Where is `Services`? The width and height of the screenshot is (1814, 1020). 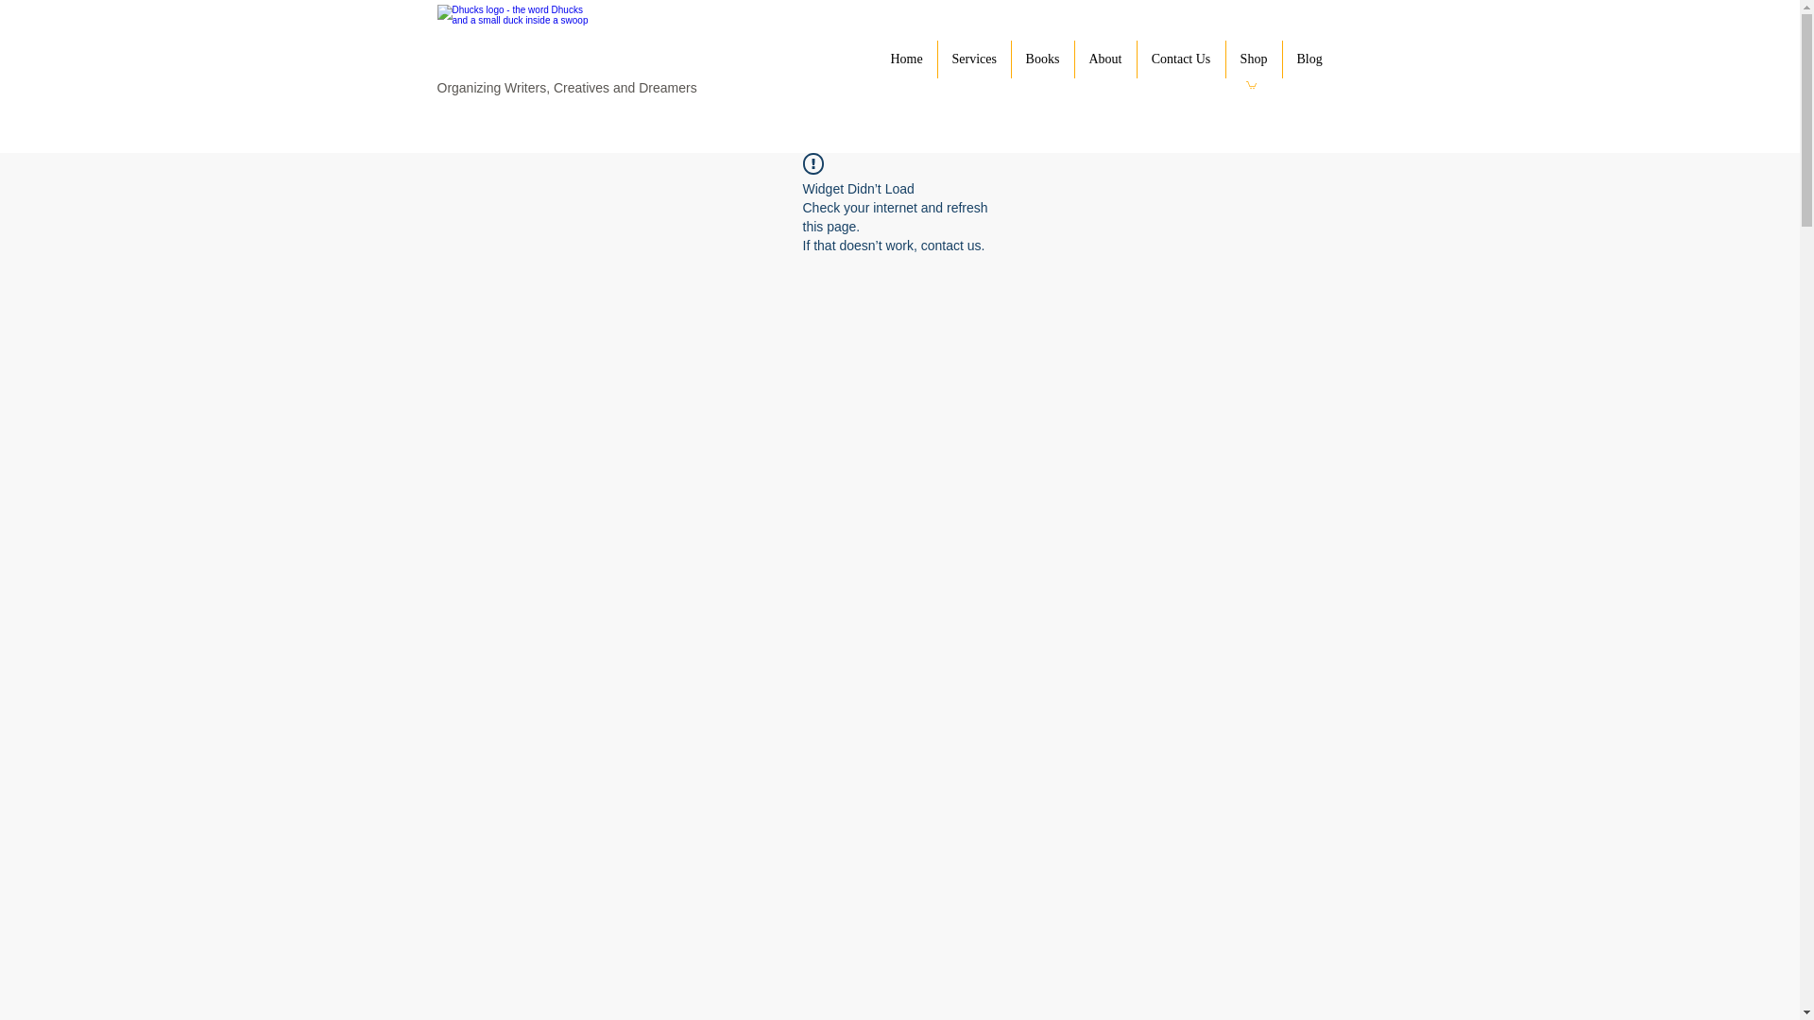
Services is located at coordinates (973, 59).